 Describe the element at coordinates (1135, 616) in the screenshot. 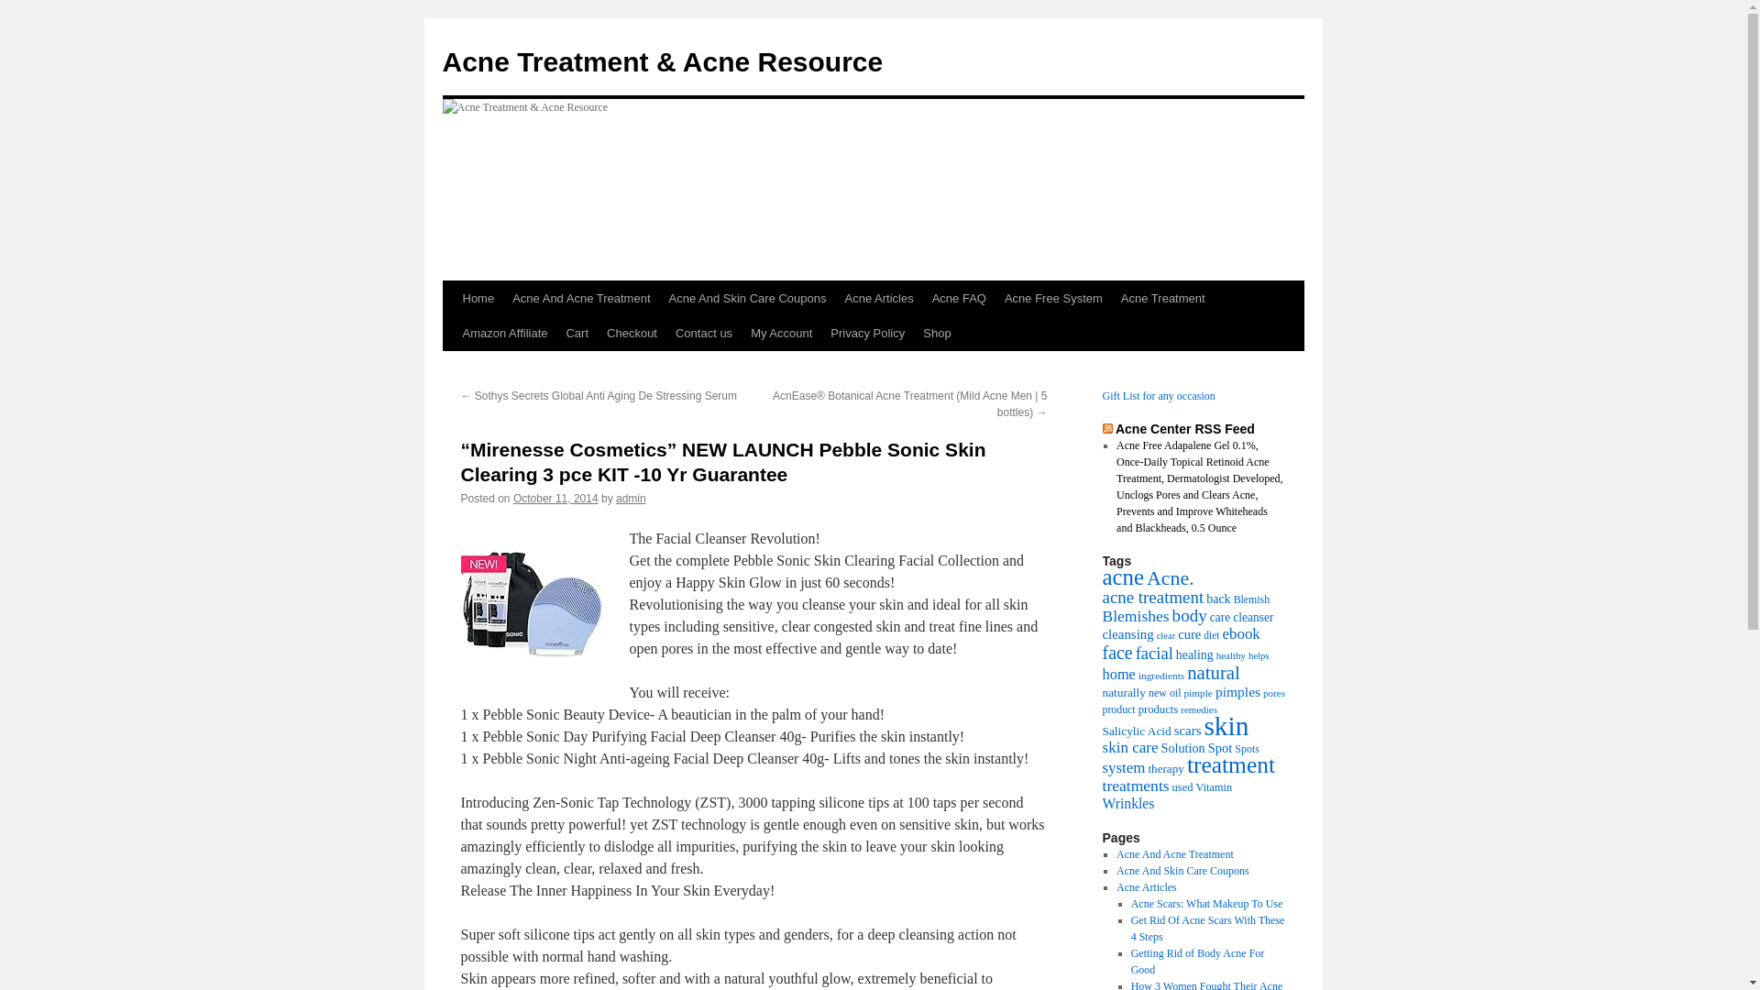

I see `Blemishes` at that location.